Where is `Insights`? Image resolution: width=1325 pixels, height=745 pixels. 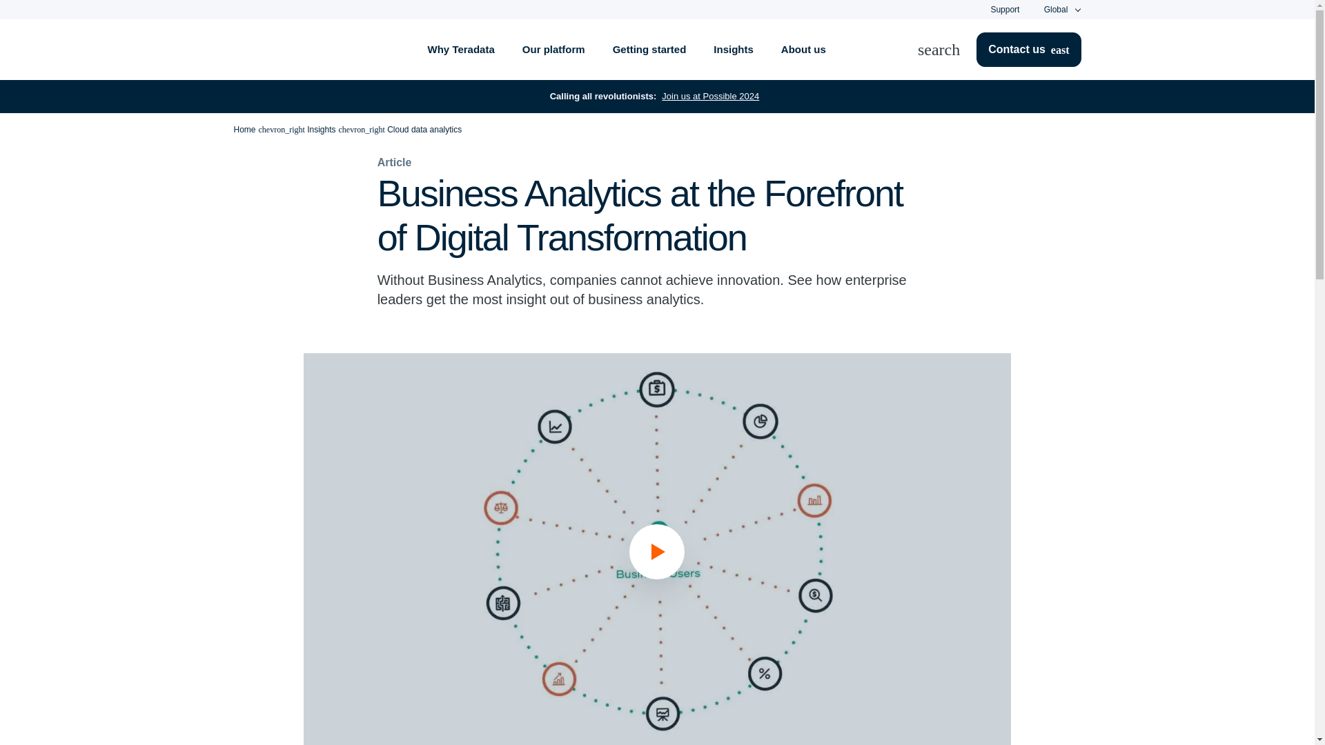 Insights is located at coordinates (733, 50).